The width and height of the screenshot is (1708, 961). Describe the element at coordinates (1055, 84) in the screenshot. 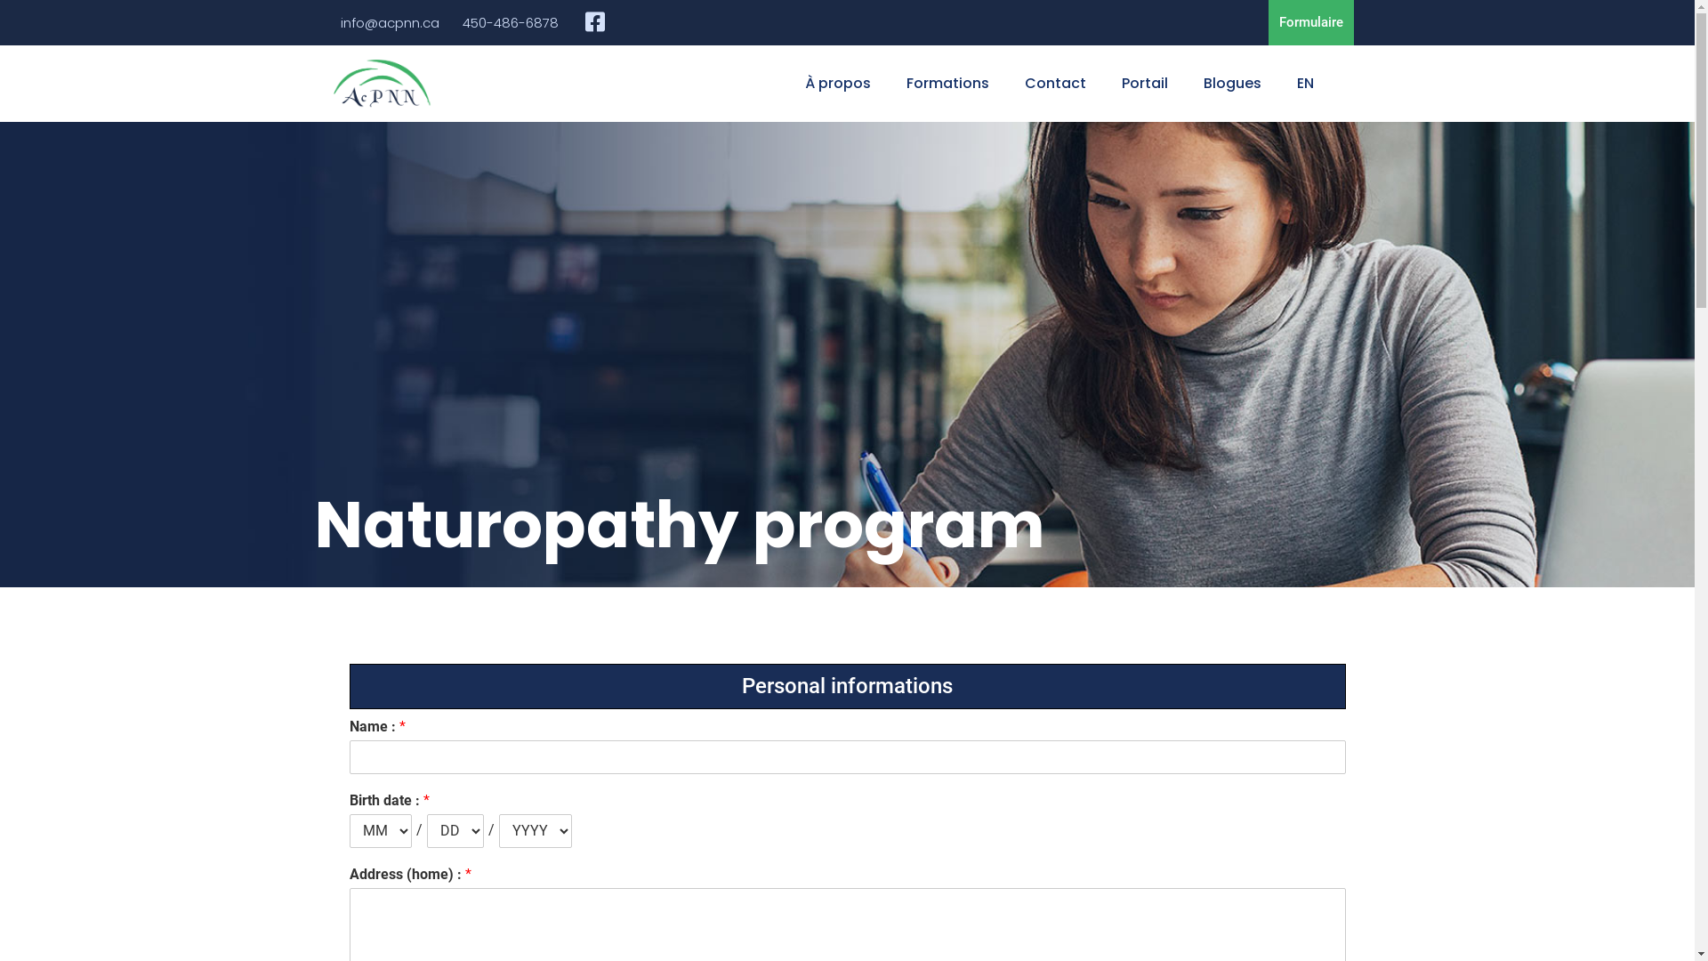

I see `Contact` at that location.